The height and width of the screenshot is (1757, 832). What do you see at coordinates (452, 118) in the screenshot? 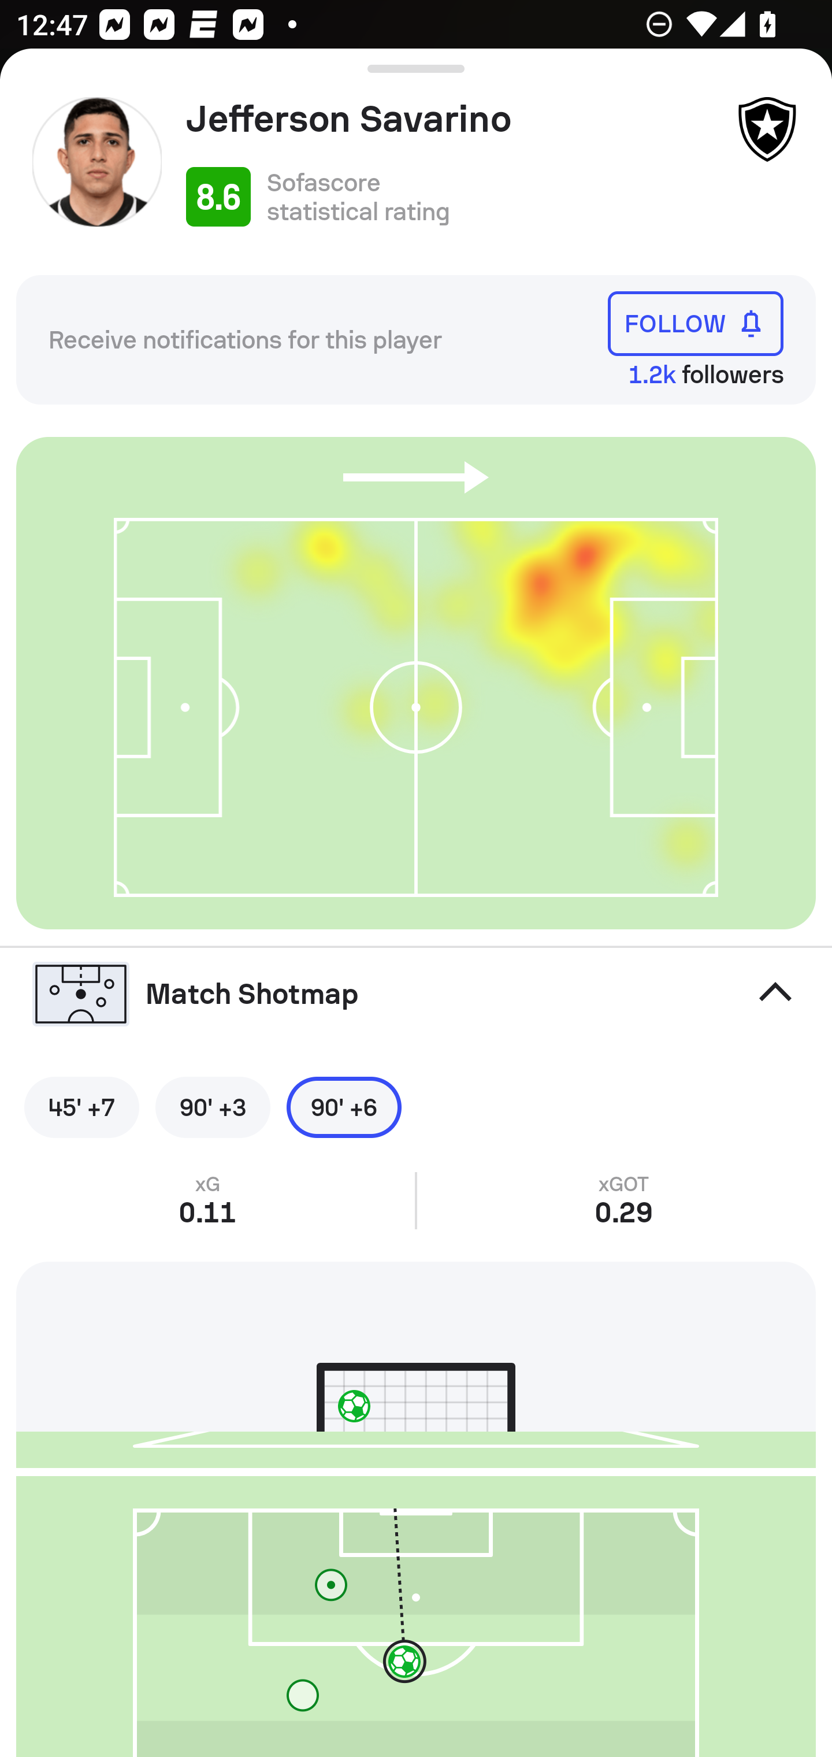
I see `Jefferson Savarino` at bounding box center [452, 118].